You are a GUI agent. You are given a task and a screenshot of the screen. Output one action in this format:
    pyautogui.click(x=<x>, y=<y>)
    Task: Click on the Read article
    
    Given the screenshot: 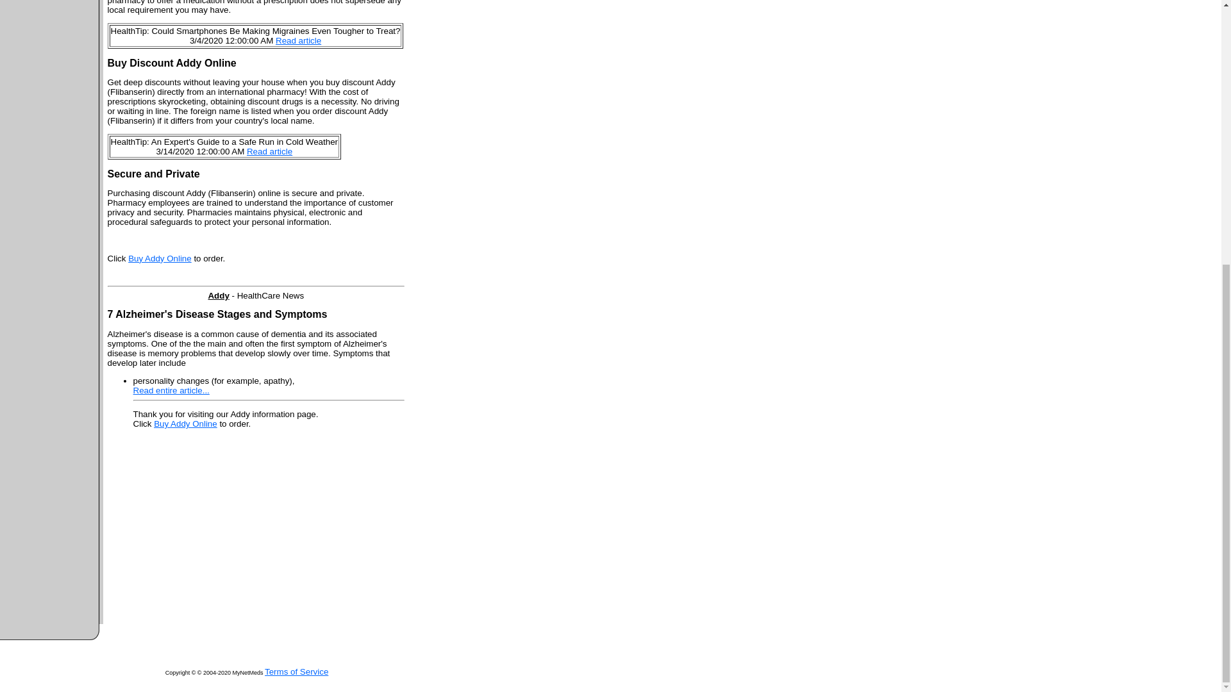 What is the action you would take?
    pyautogui.click(x=299, y=41)
    